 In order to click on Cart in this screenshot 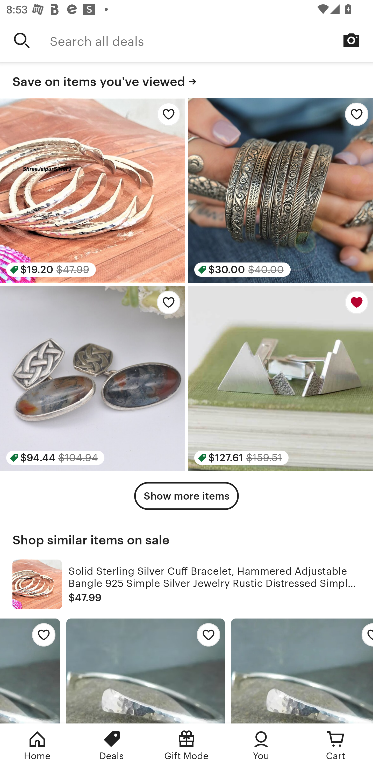, I will do `click(336, 745)`.